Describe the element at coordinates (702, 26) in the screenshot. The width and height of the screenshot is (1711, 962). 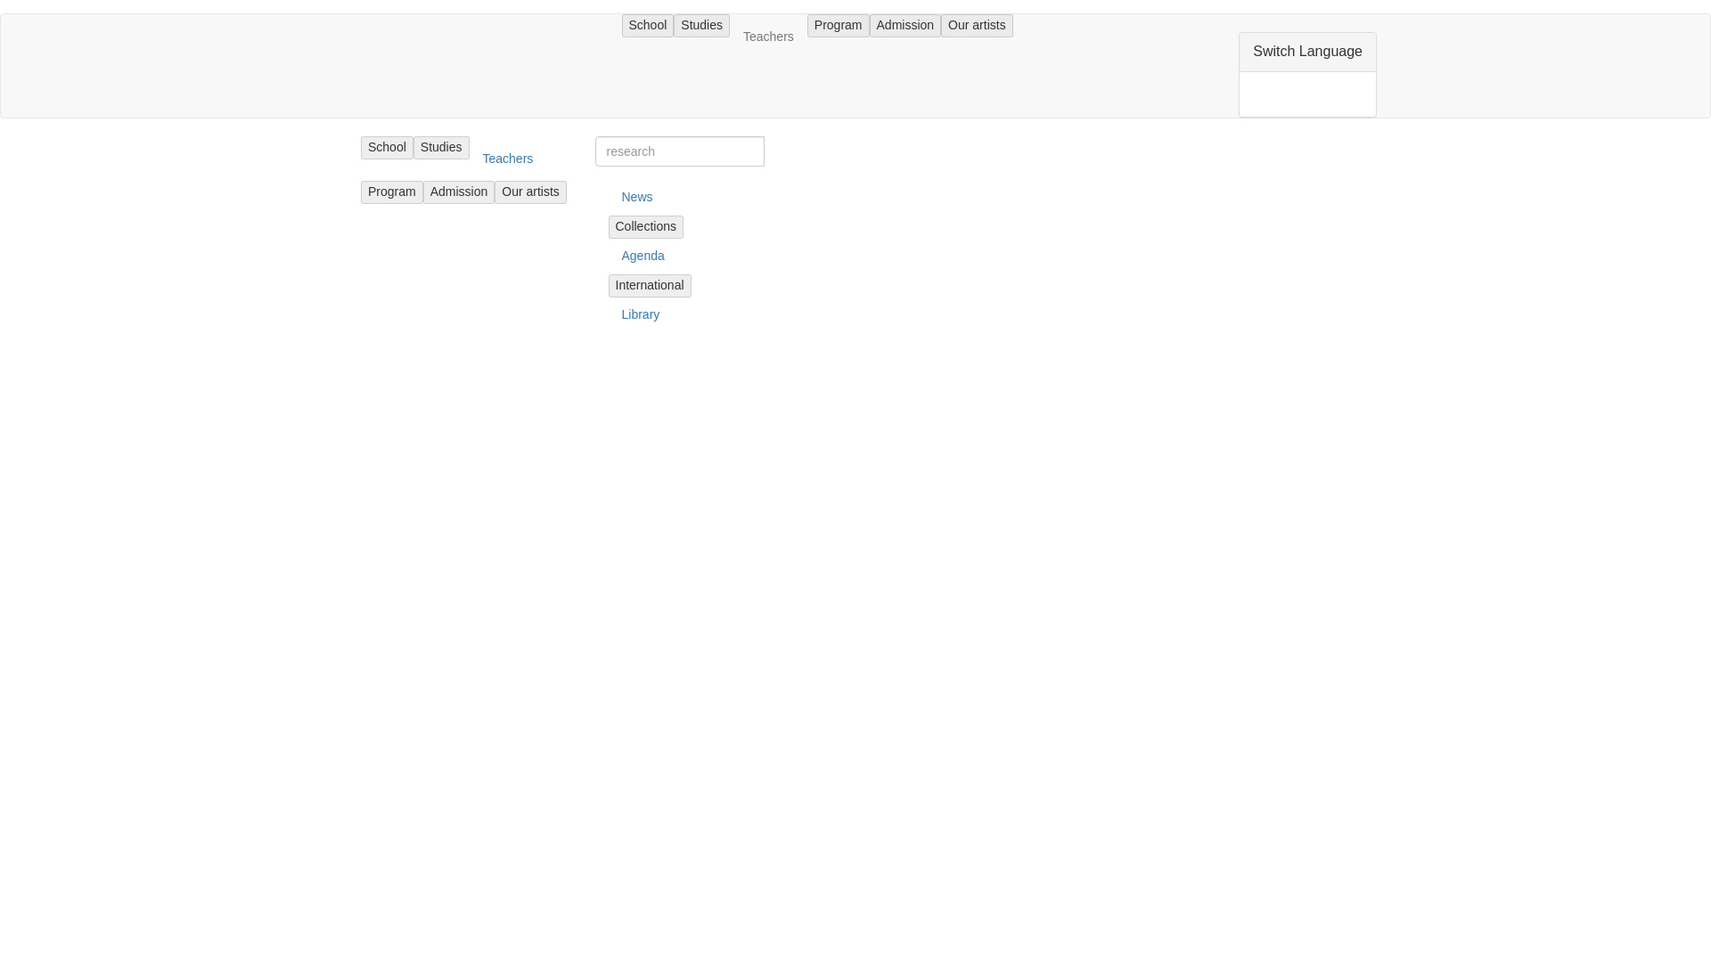
I see `Studies` at that location.